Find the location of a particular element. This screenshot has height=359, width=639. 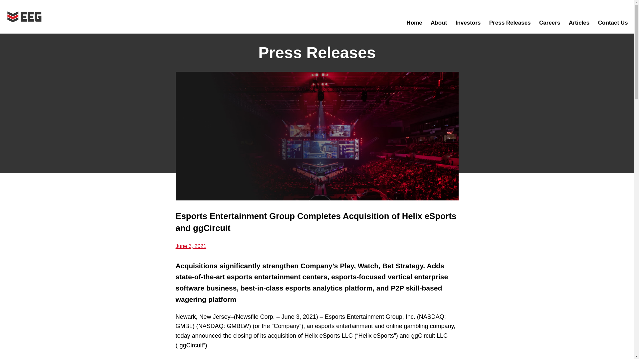

June 3, 2021 is located at coordinates (191, 246).